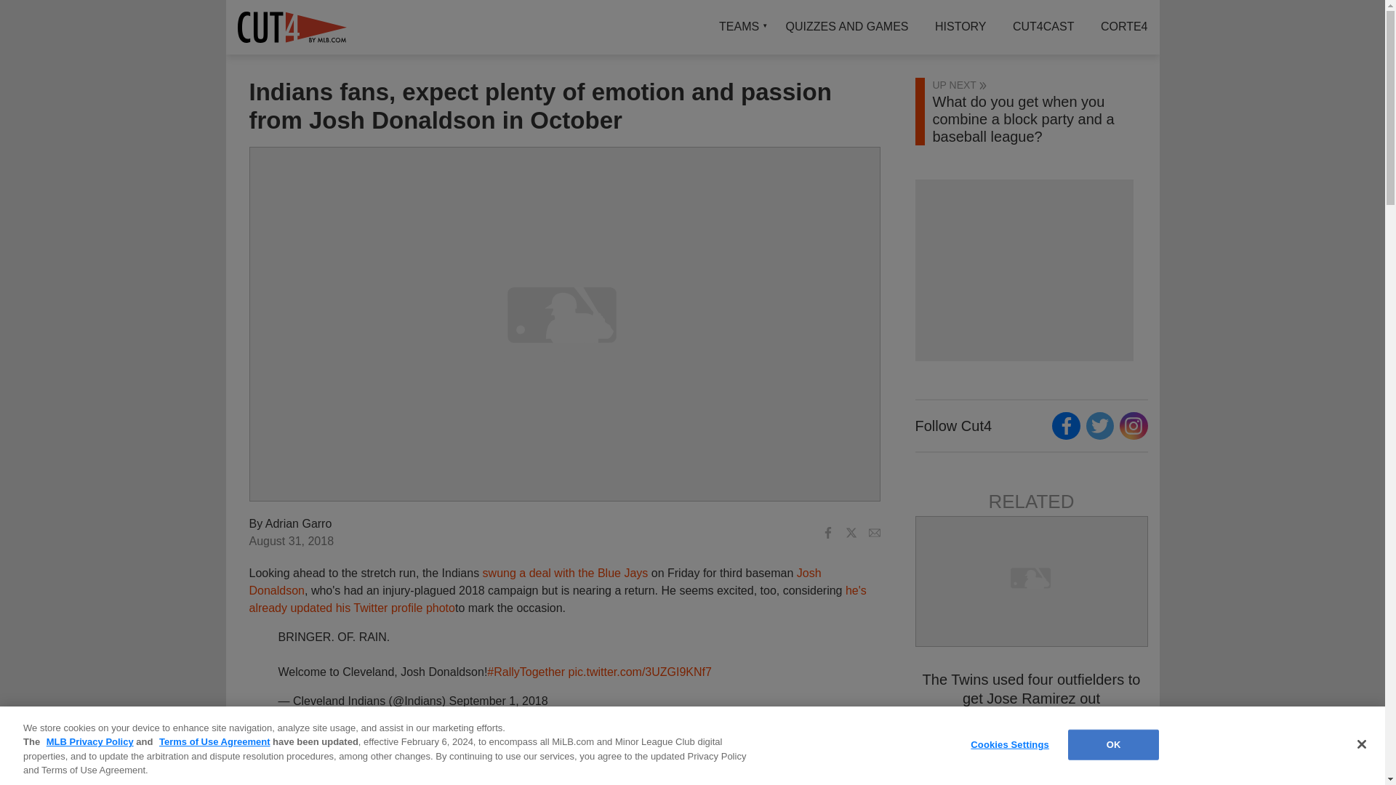 Image resolution: width=1396 pixels, height=785 pixels. Describe the element at coordinates (534, 581) in the screenshot. I see `Josh Donaldson` at that location.